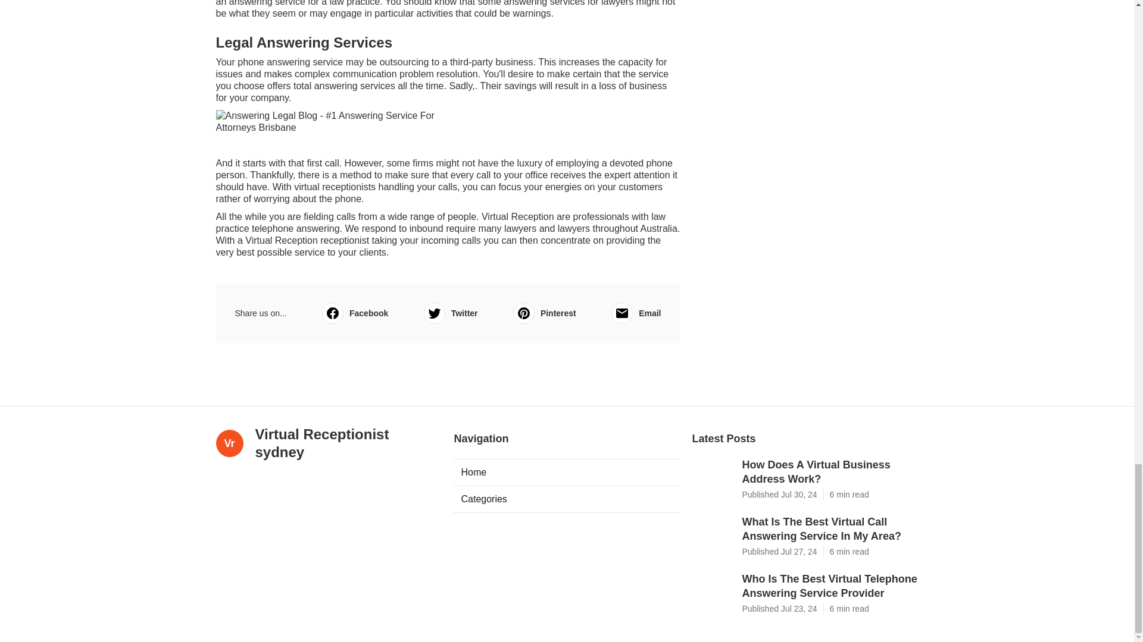  Describe the element at coordinates (544, 313) in the screenshot. I see `Pinterest` at that location.